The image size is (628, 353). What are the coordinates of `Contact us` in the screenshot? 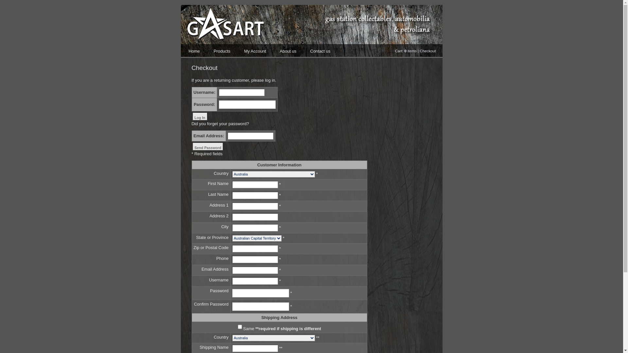 It's located at (320, 51).